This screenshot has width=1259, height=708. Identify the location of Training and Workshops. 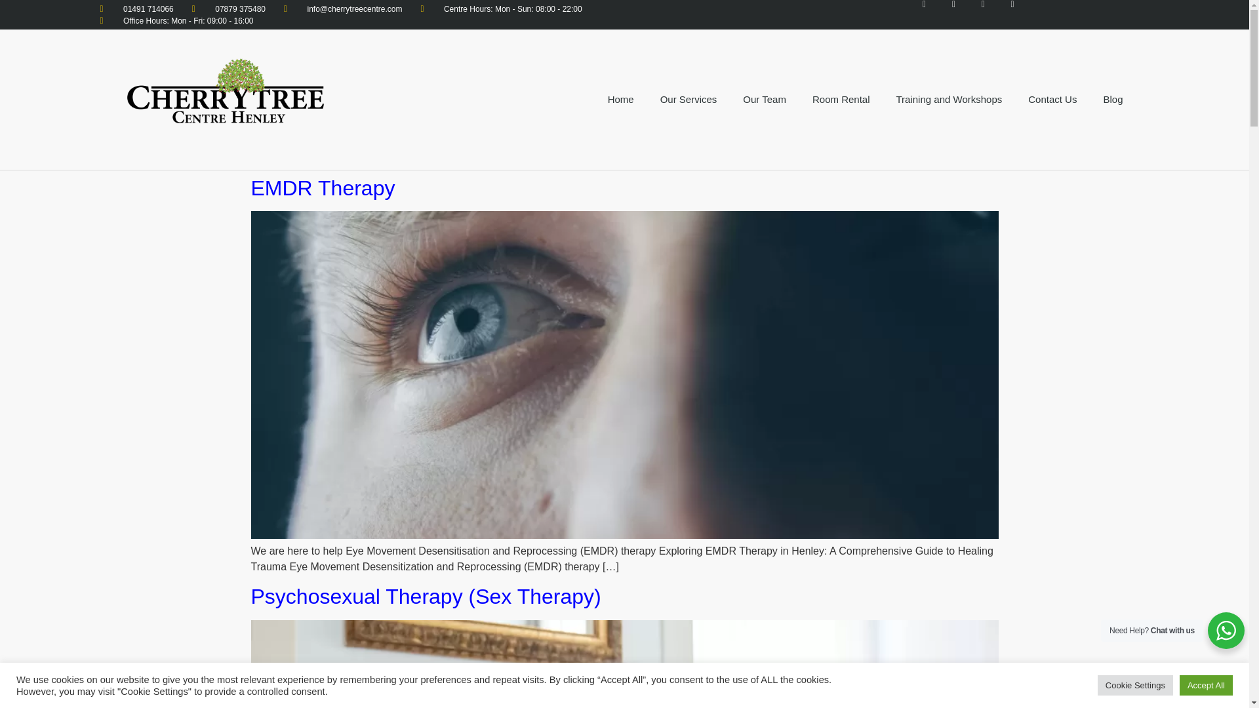
(948, 100).